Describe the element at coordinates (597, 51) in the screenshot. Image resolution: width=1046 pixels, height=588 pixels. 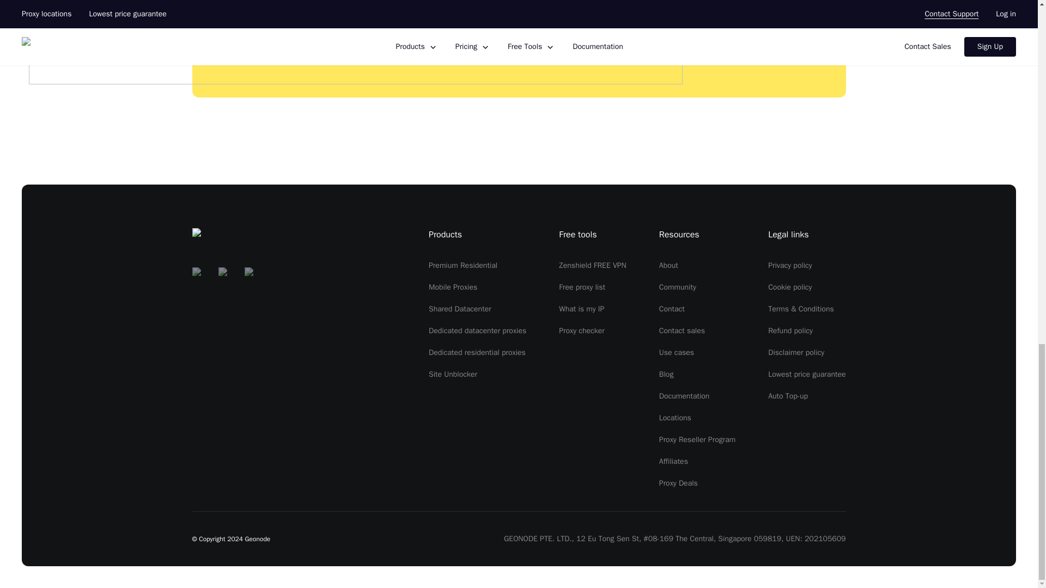
I see `Get started` at that location.